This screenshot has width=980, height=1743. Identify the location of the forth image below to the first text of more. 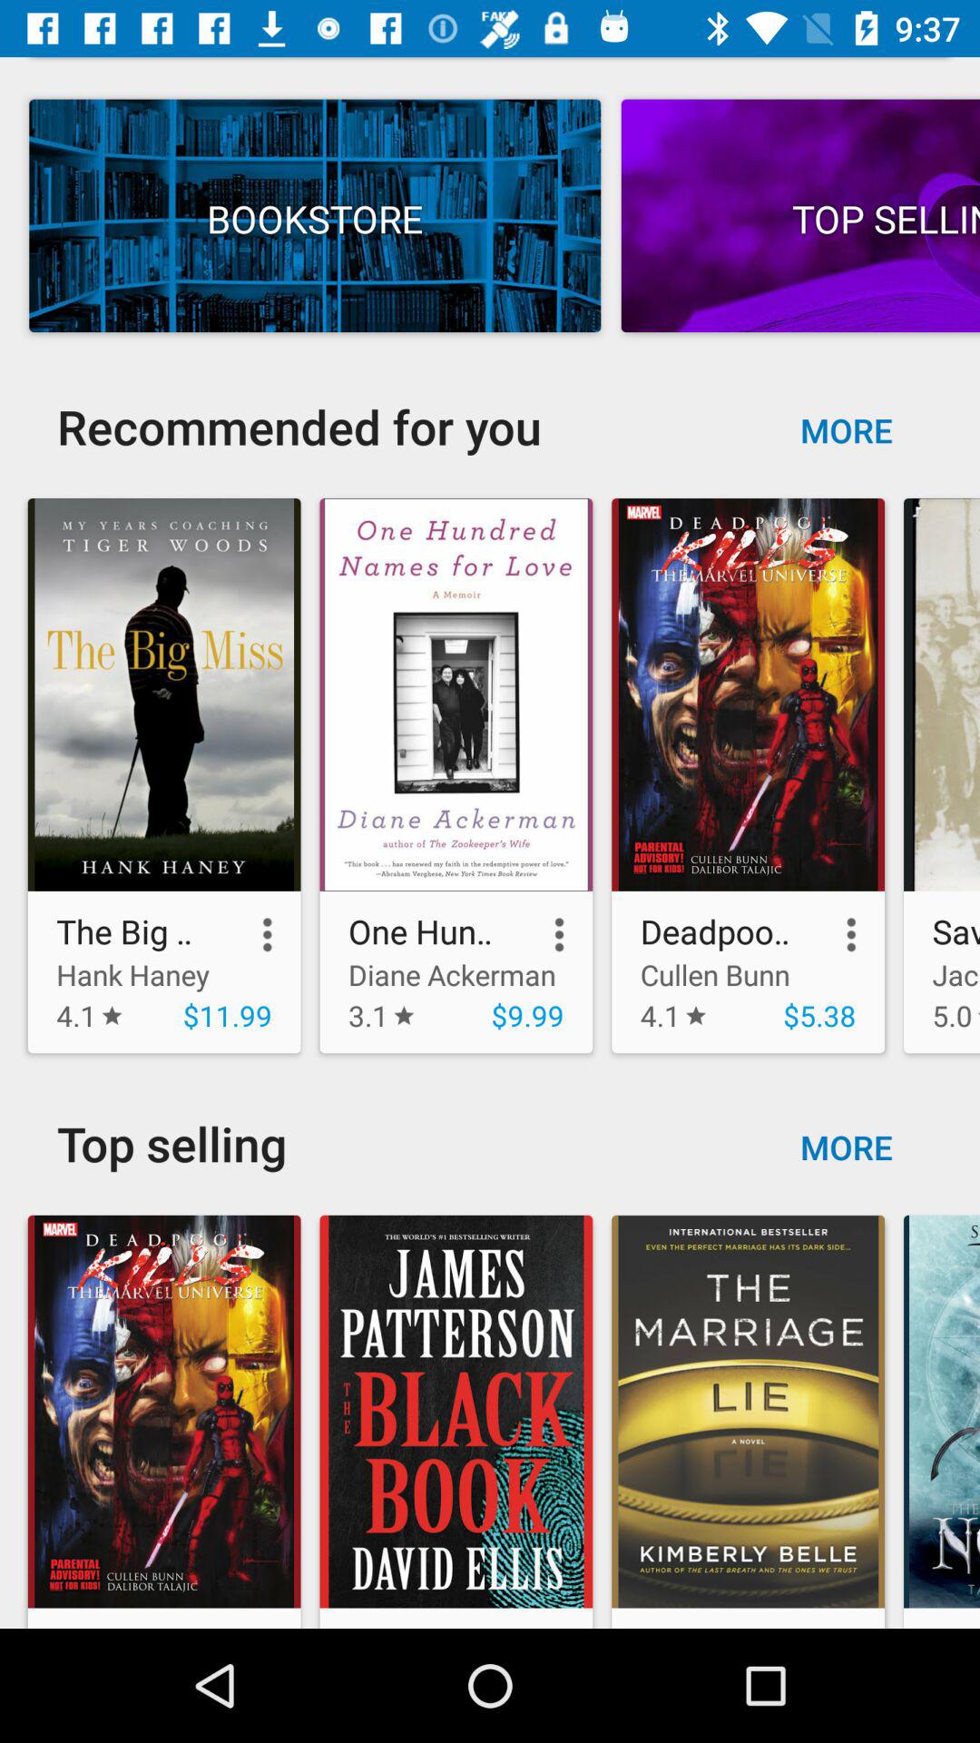
(937, 776).